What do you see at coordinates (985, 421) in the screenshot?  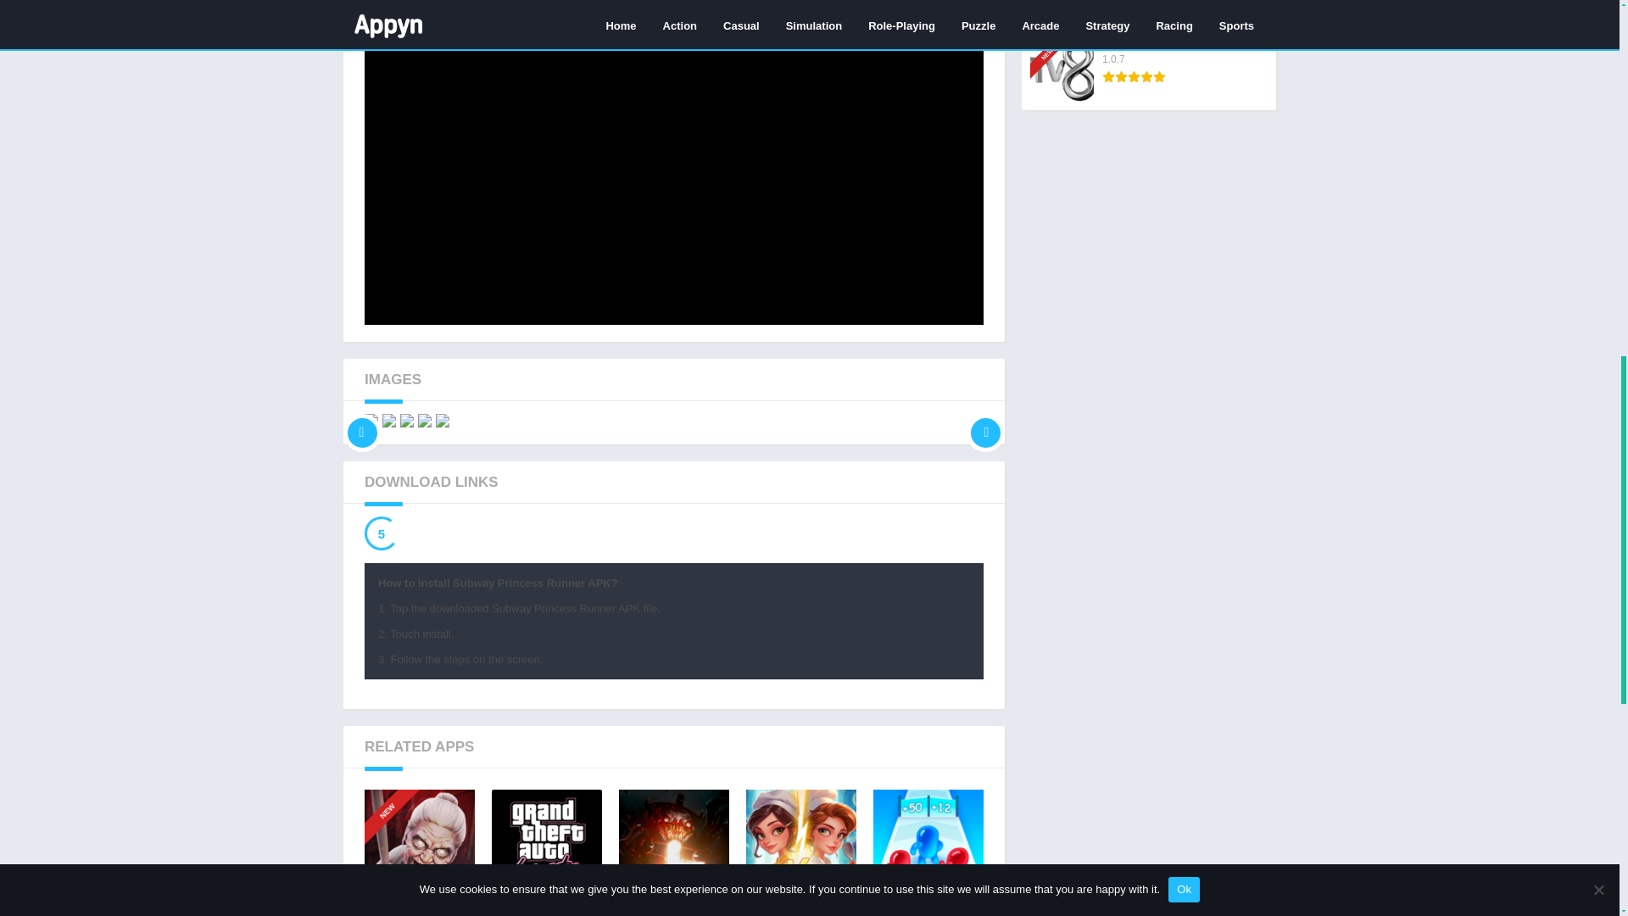 I see `Next` at bounding box center [985, 421].